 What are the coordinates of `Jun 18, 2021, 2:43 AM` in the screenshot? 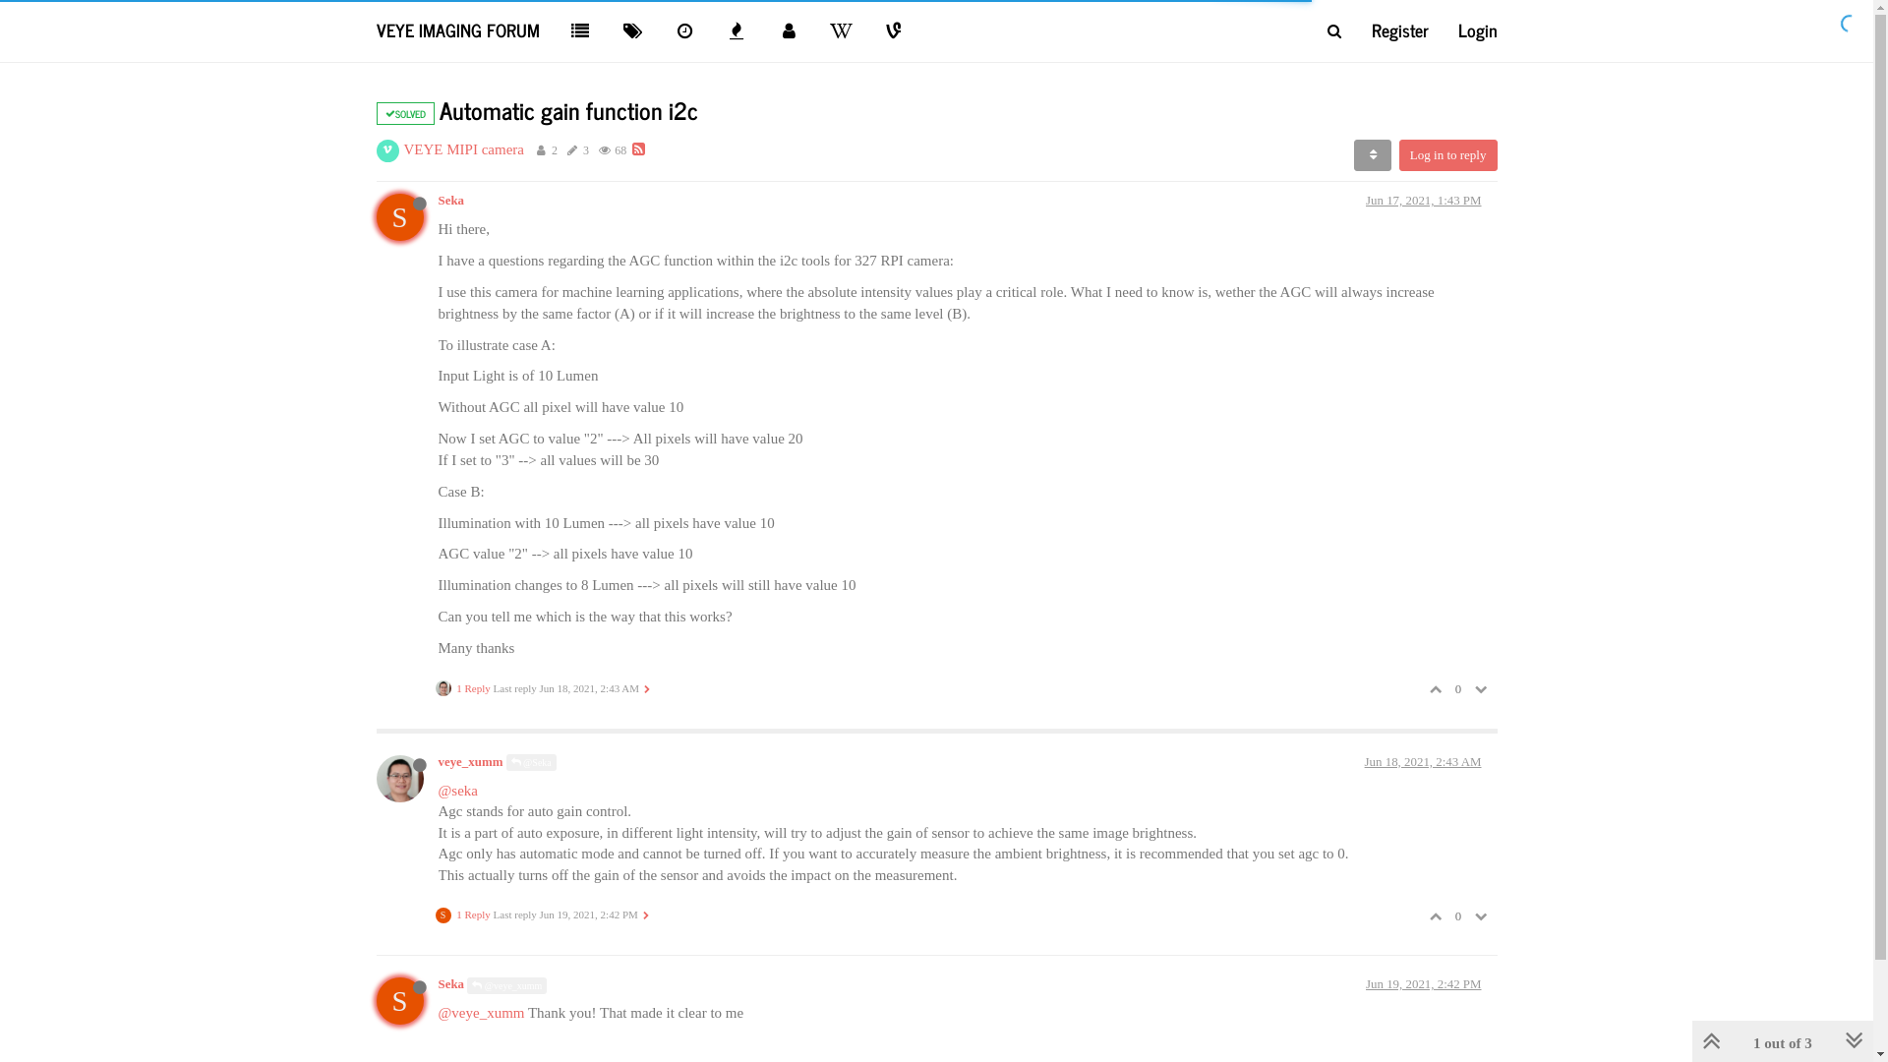 It's located at (1424, 762).